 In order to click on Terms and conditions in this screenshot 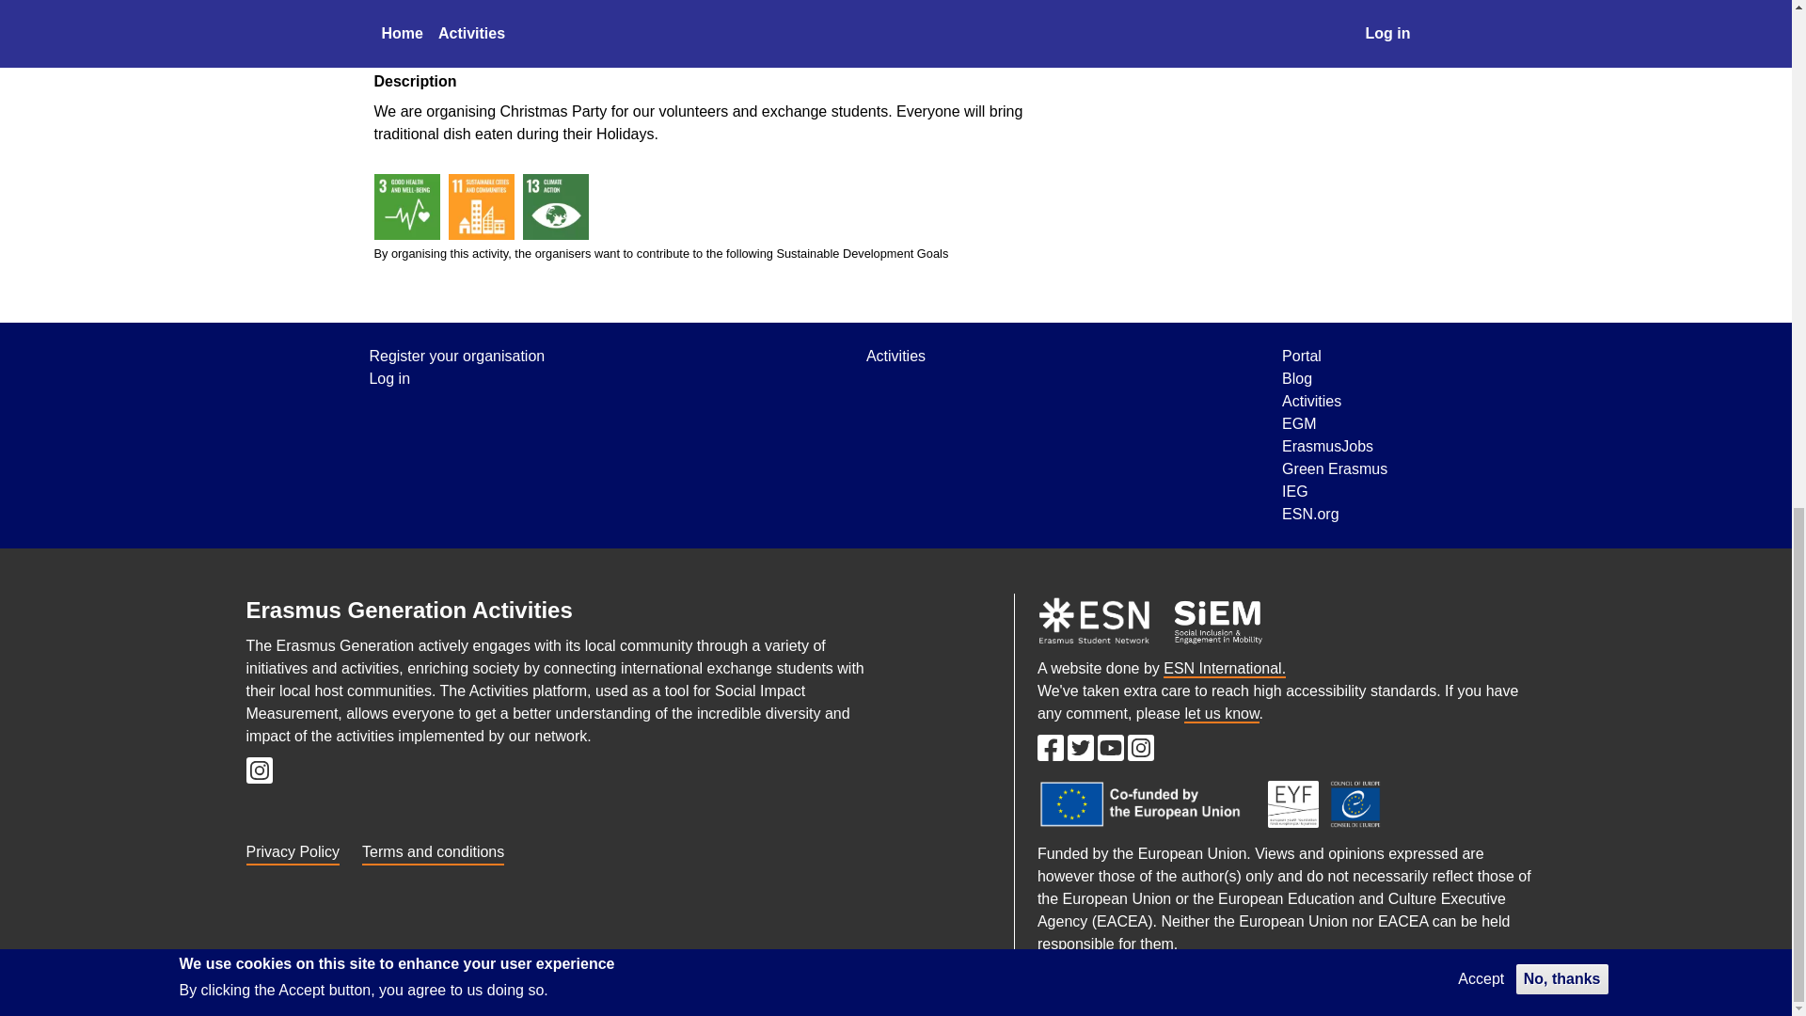, I will do `click(433, 849)`.